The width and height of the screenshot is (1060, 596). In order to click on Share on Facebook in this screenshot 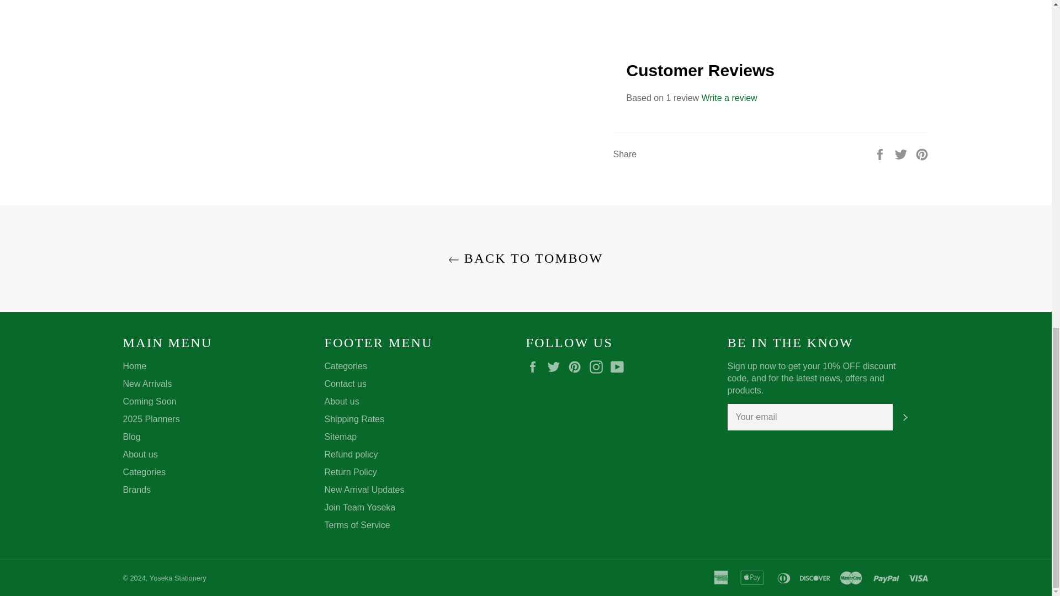, I will do `click(881, 155)`.